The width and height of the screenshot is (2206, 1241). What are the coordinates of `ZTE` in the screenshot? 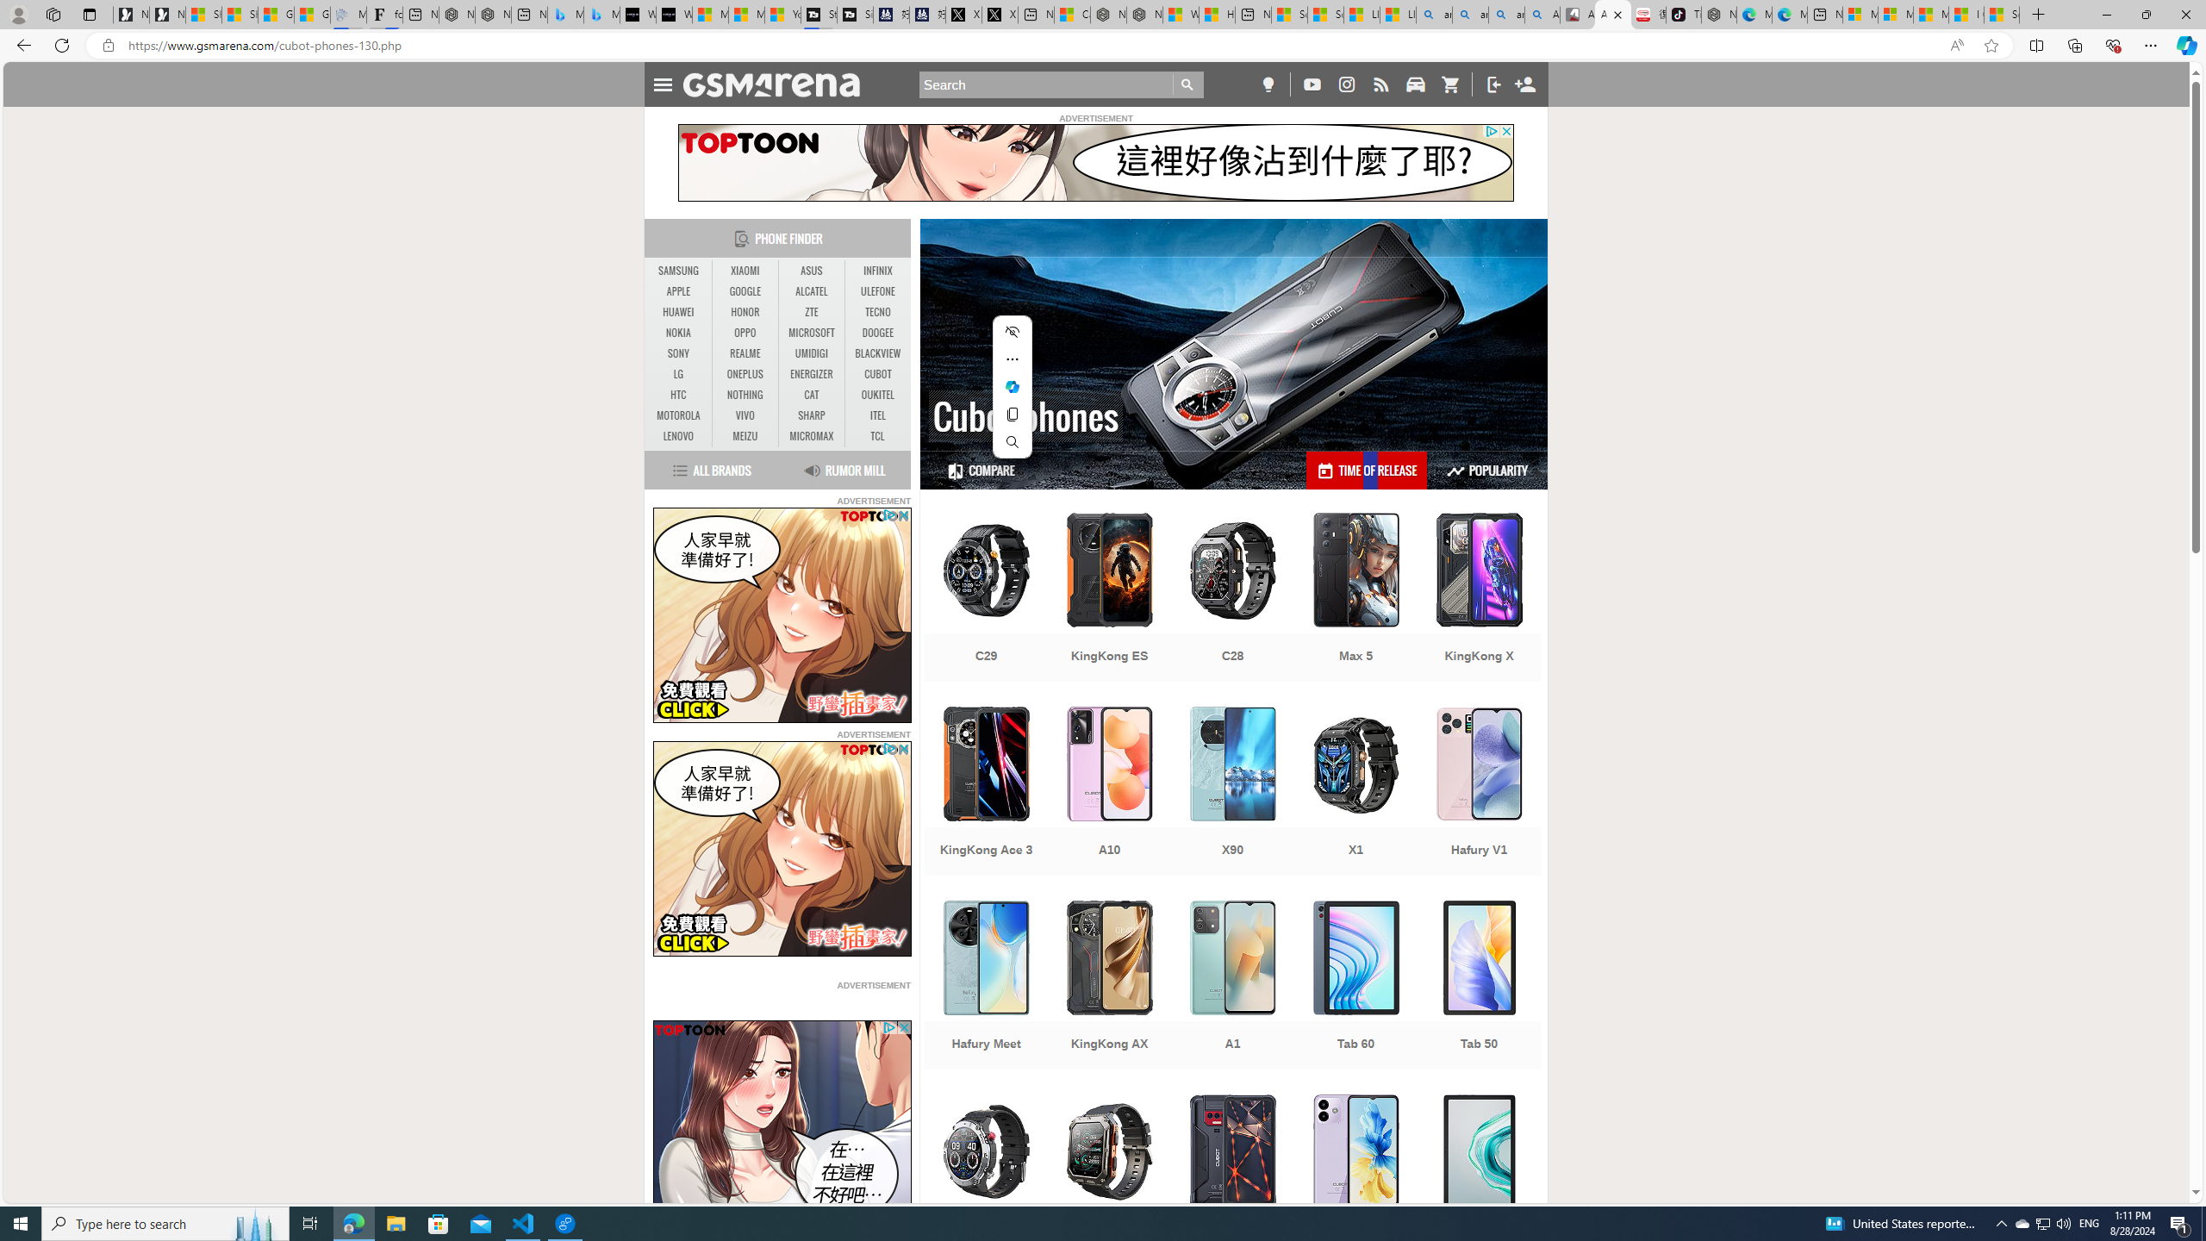 It's located at (812, 312).